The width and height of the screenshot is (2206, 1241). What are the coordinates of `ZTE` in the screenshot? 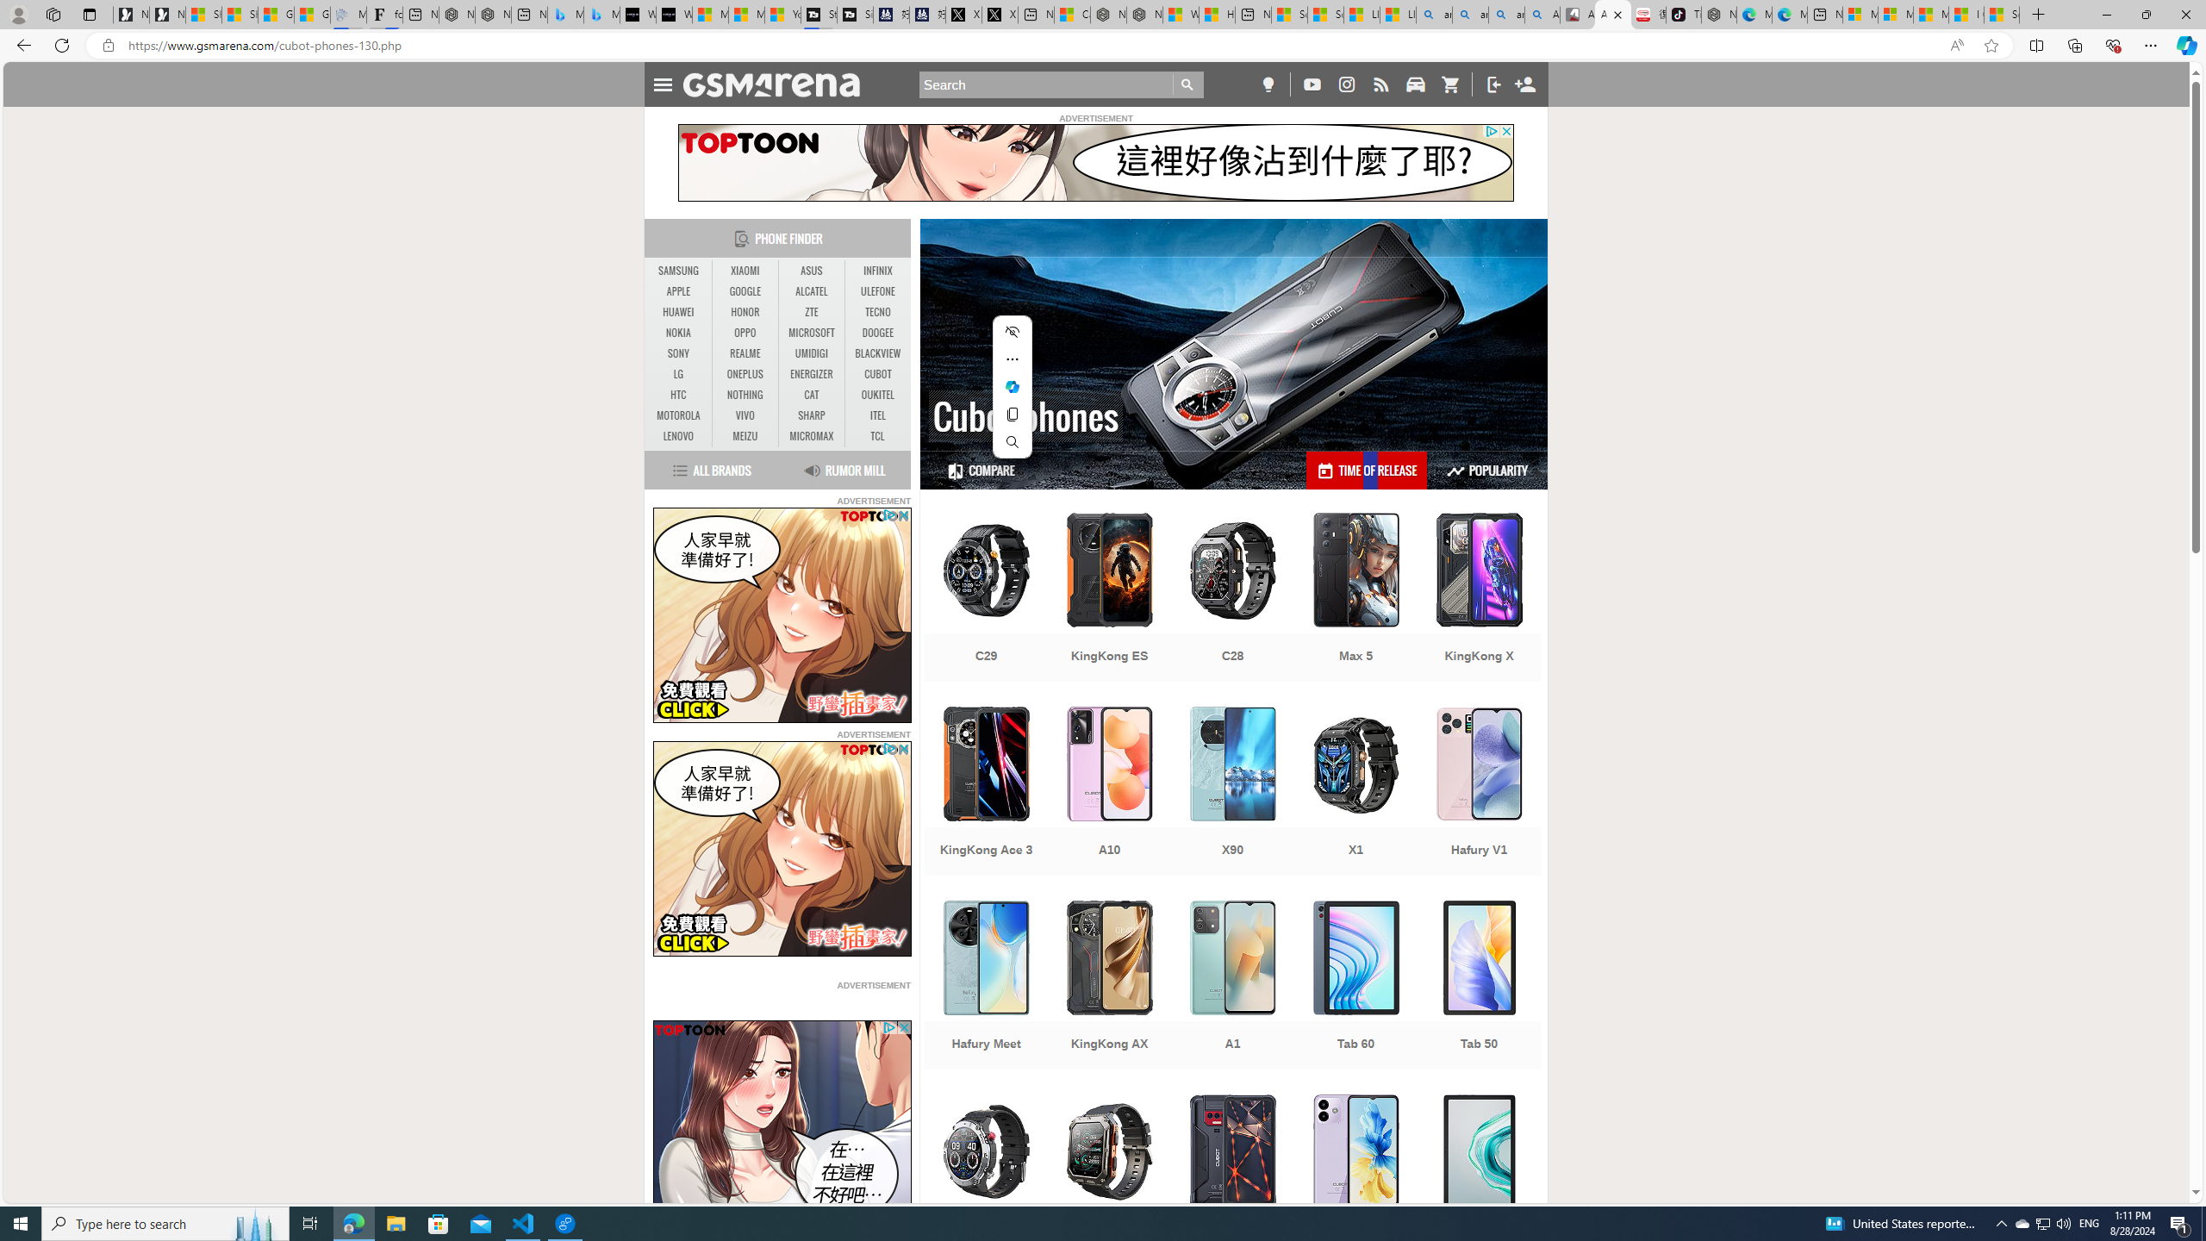 It's located at (812, 312).